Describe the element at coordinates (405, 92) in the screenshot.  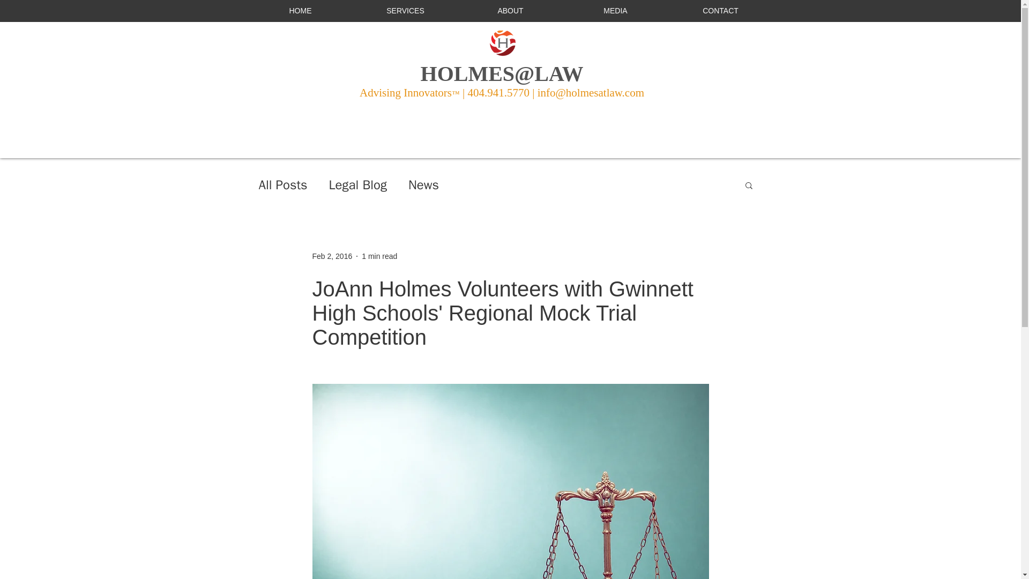
I see `Advising Innovators` at that location.